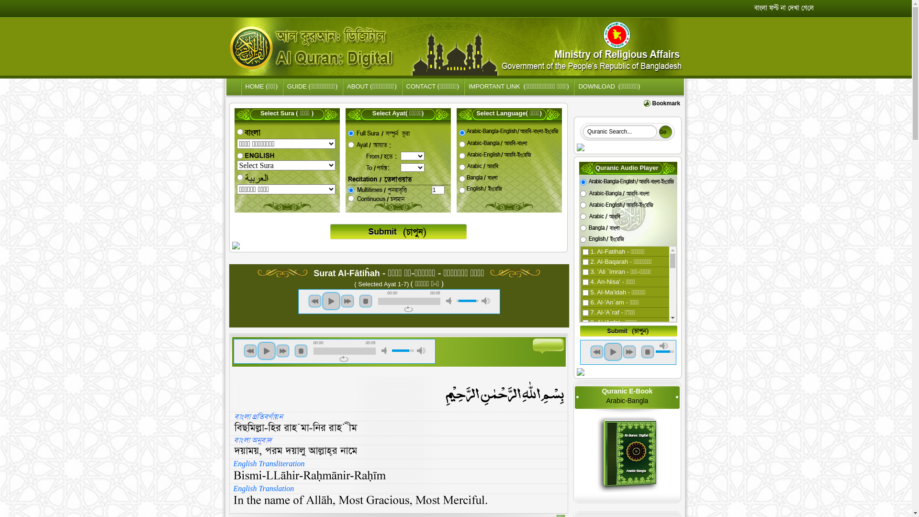 Image resolution: width=919 pixels, height=517 pixels. What do you see at coordinates (385, 350) in the screenshot?
I see `mute` at bounding box center [385, 350].